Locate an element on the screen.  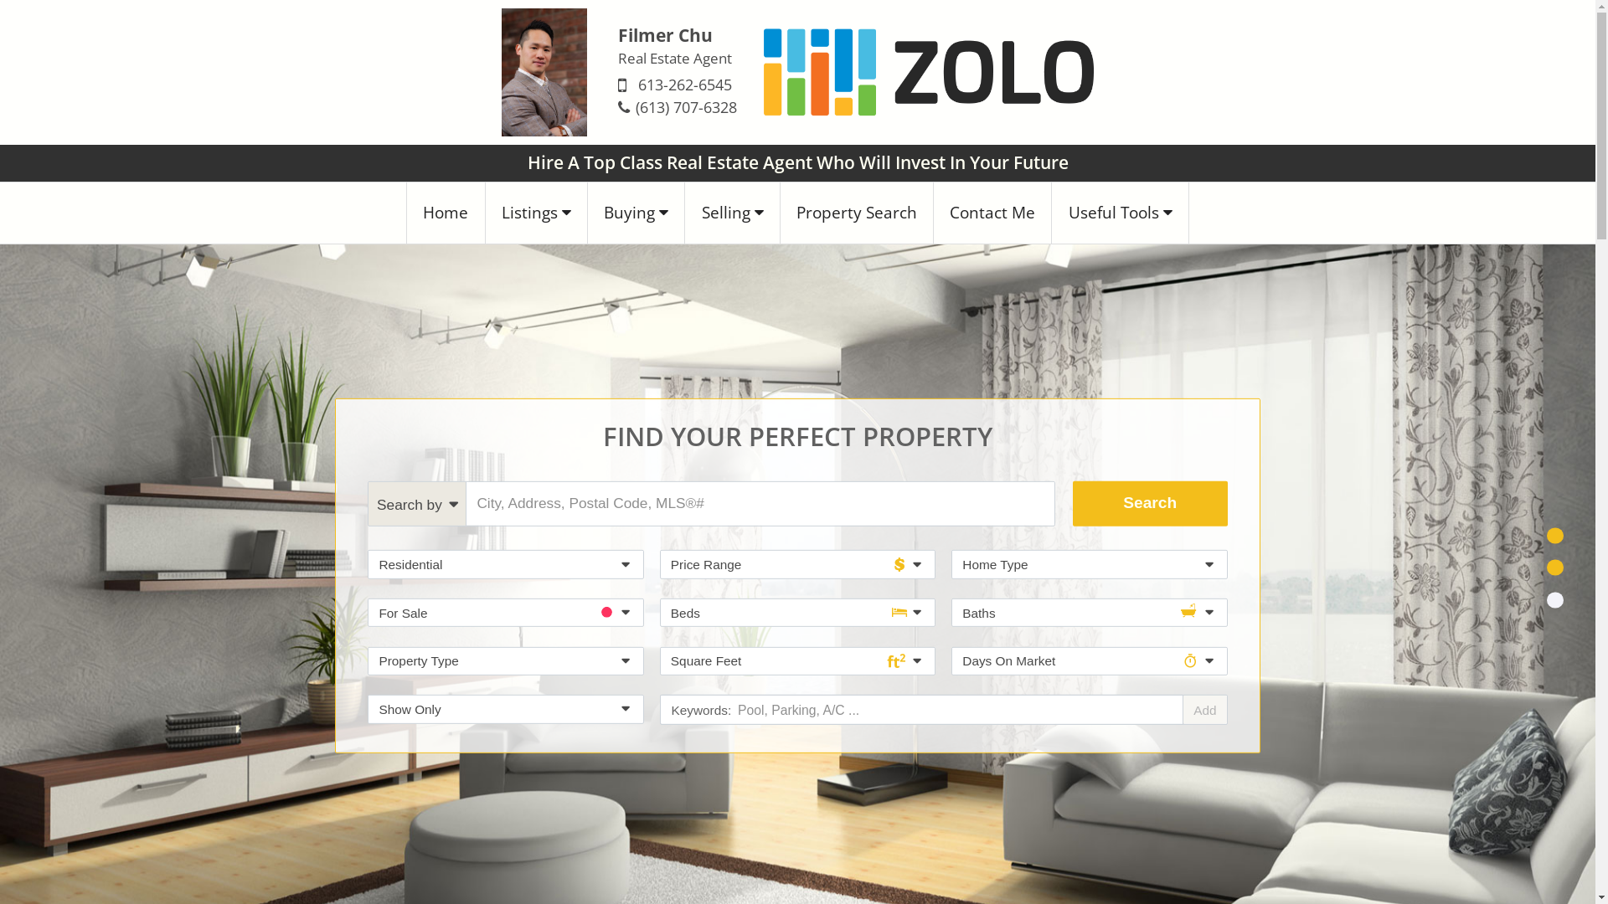
Add is located at coordinates (1204, 710).